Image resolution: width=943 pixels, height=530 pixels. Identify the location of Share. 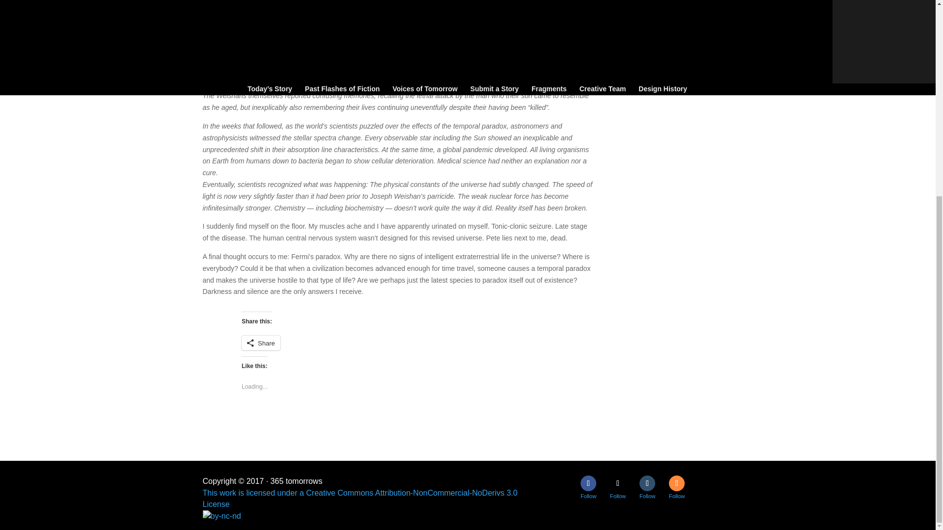
(260, 343).